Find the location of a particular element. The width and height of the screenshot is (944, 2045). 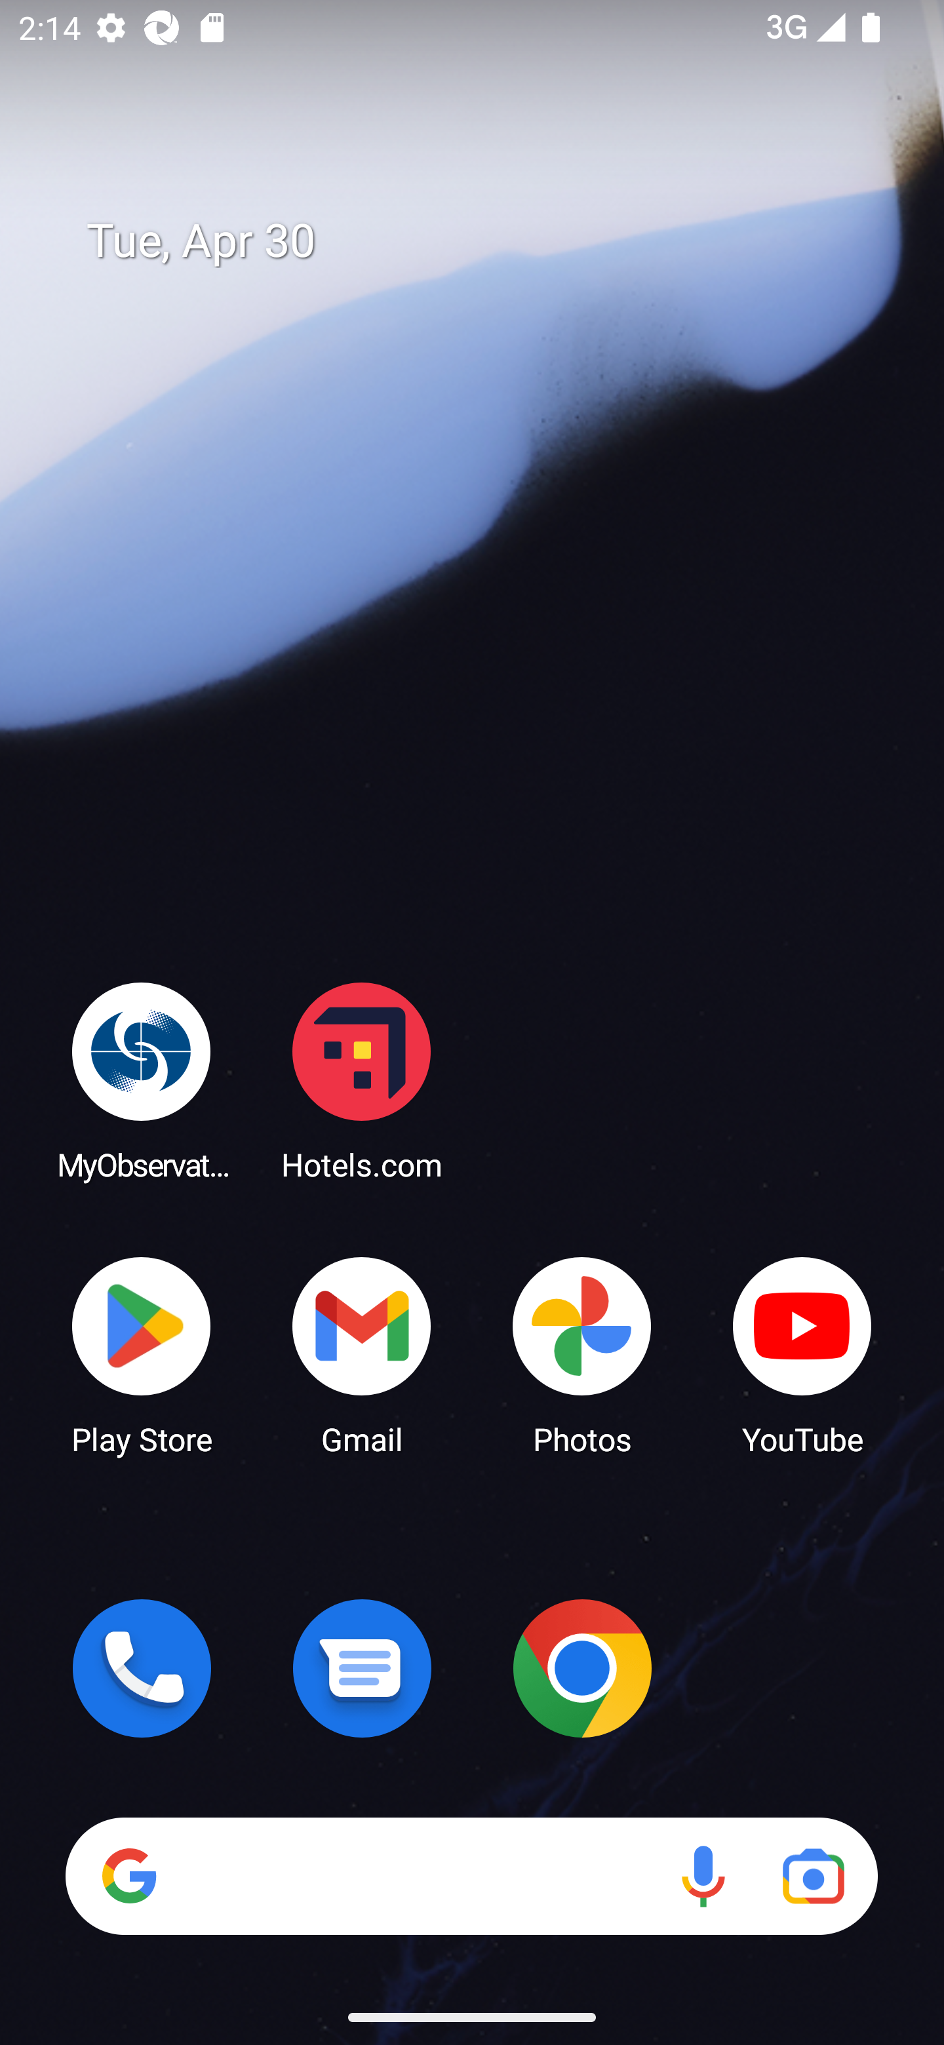

Search Voice search Google Lens is located at coordinates (471, 1876).